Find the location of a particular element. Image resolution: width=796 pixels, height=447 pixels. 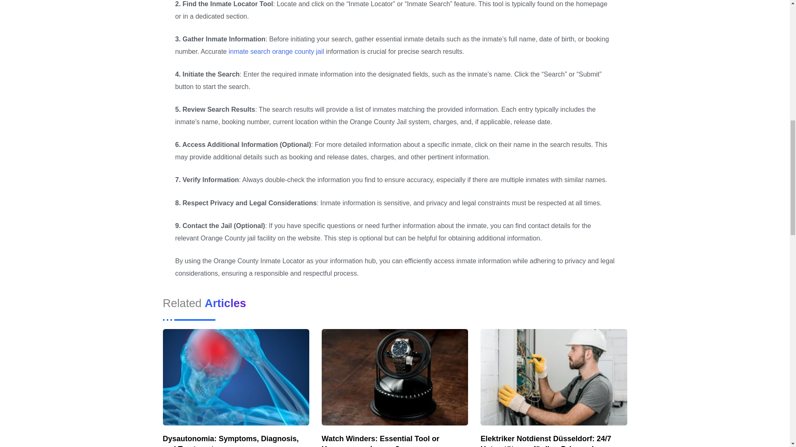

inmate search orange county jail is located at coordinates (276, 51).